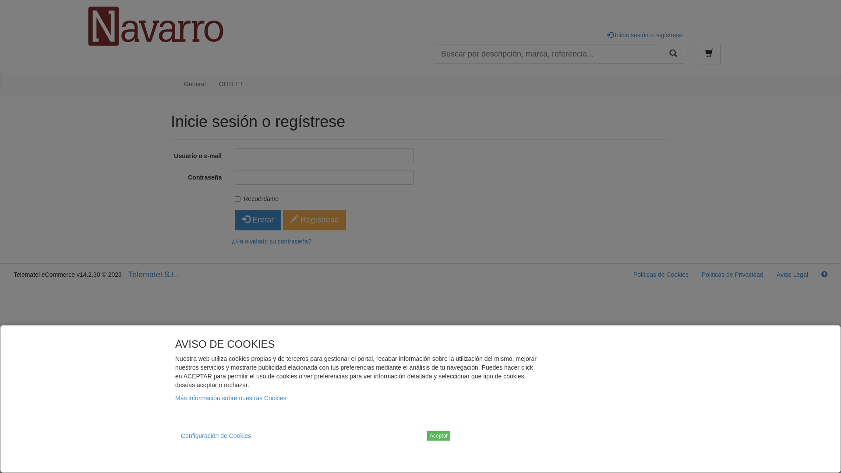 Image resolution: width=841 pixels, height=473 pixels. Describe the element at coordinates (153, 275) in the screenshot. I see `Telematel S.L.` at that location.